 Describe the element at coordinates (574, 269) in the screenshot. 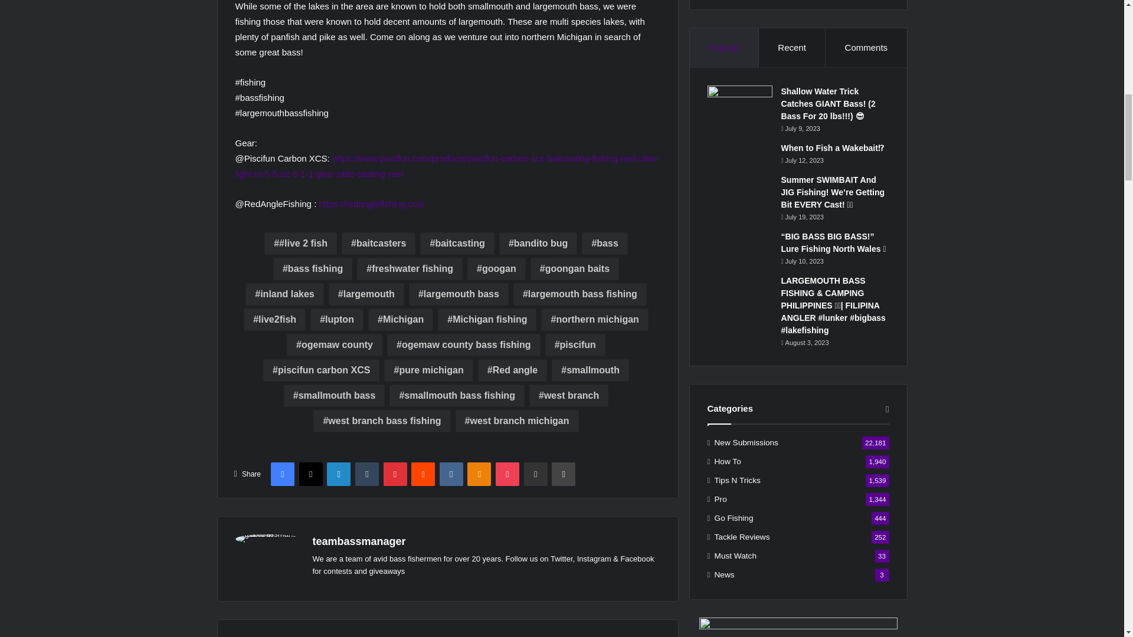

I see `goongan baits` at that location.